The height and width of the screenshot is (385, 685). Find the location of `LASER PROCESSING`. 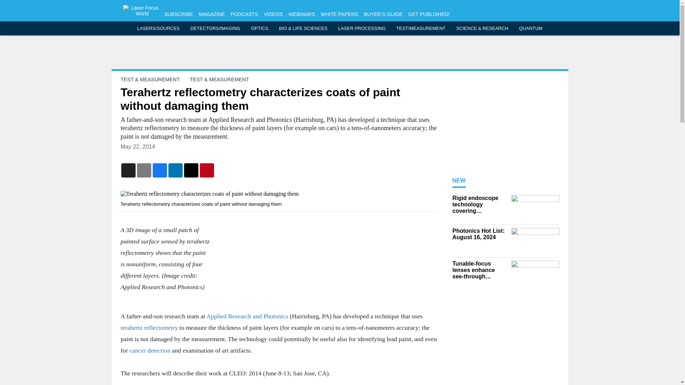

LASER PROCESSING is located at coordinates (362, 29).